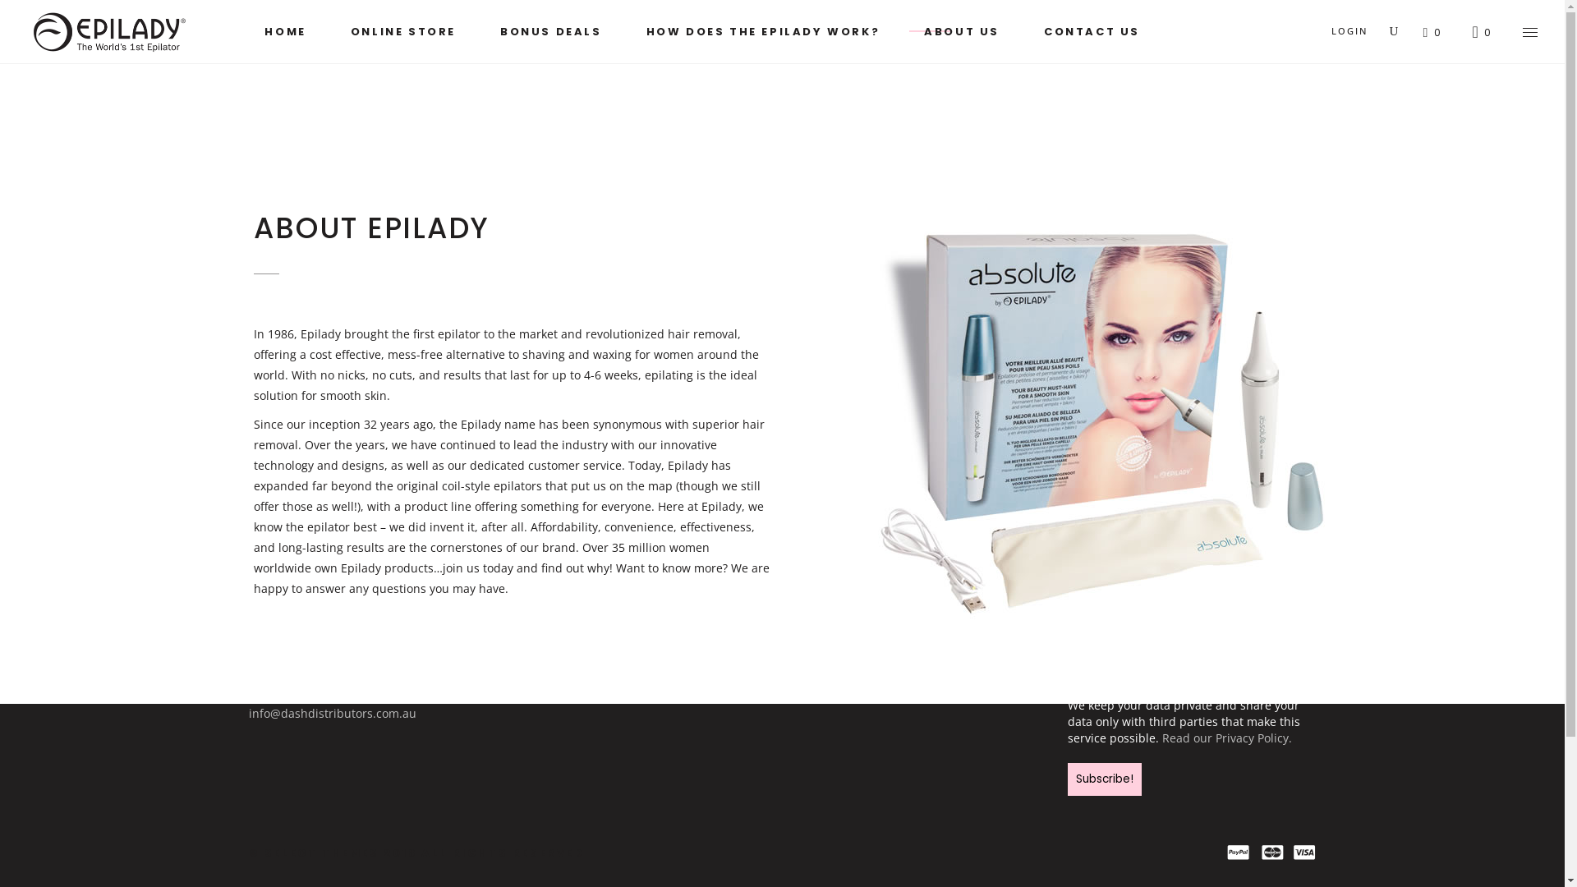  I want to click on CONTACT US, so click(1092, 31).